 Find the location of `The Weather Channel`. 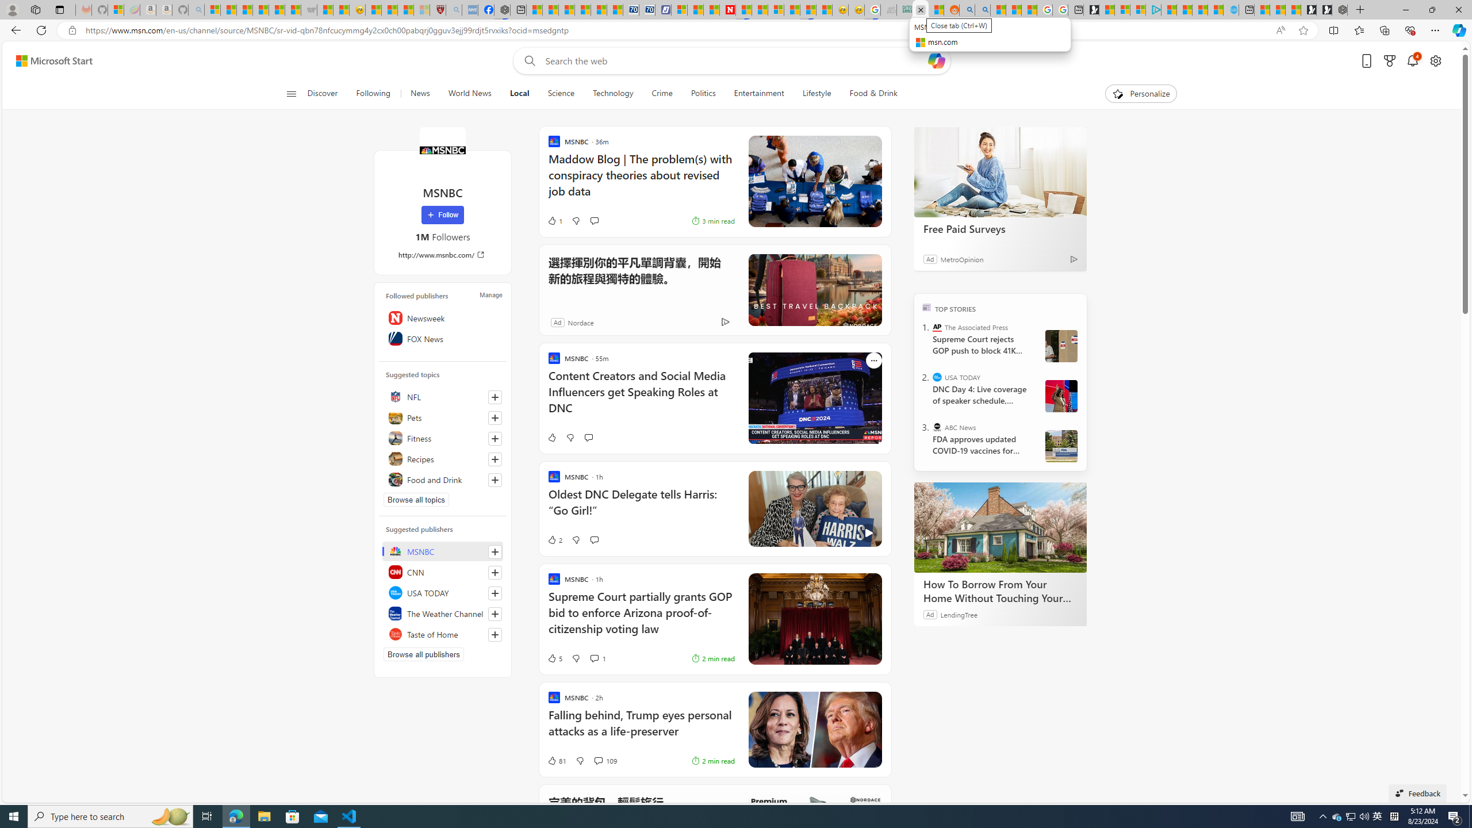

The Weather Channel is located at coordinates (443, 613).